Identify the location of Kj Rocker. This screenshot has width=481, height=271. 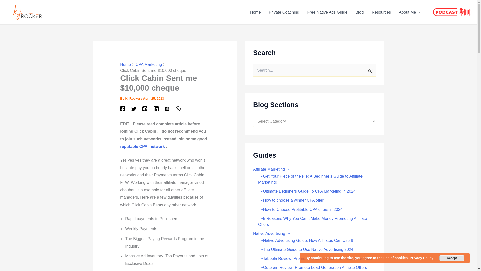
(133, 98).